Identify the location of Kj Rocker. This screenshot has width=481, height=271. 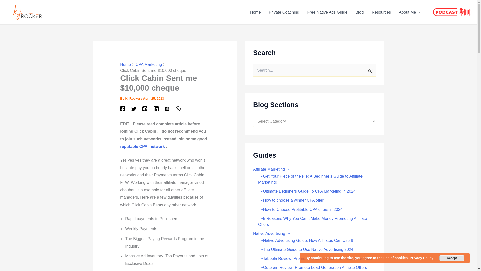
(133, 98).